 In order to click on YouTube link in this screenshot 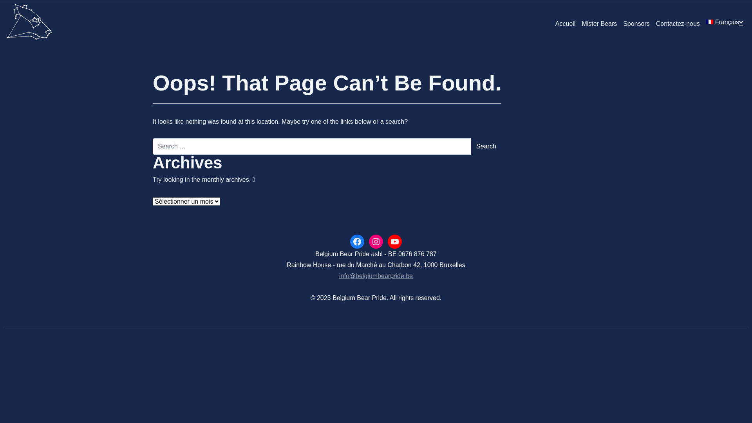, I will do `click(395, 241)`.